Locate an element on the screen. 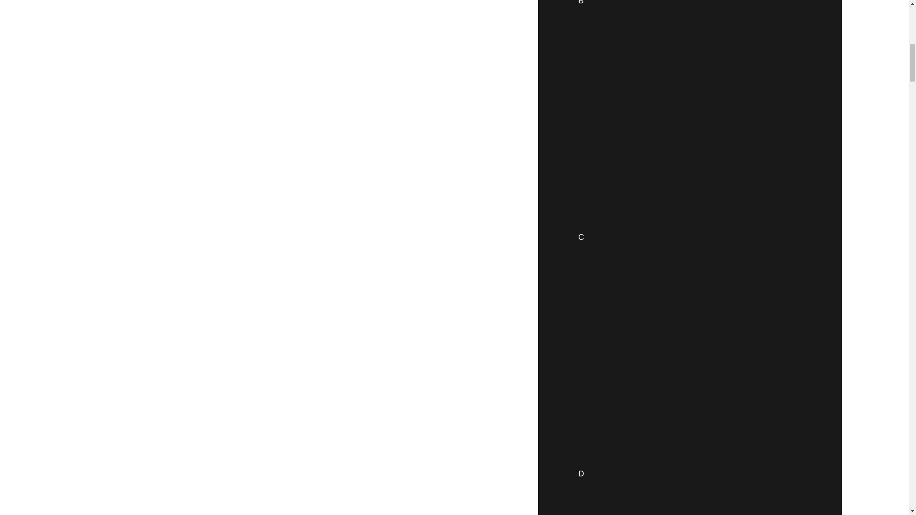 This screenshot has height=515, width=916. Open child menu of B is located at coordinates (693, 55).